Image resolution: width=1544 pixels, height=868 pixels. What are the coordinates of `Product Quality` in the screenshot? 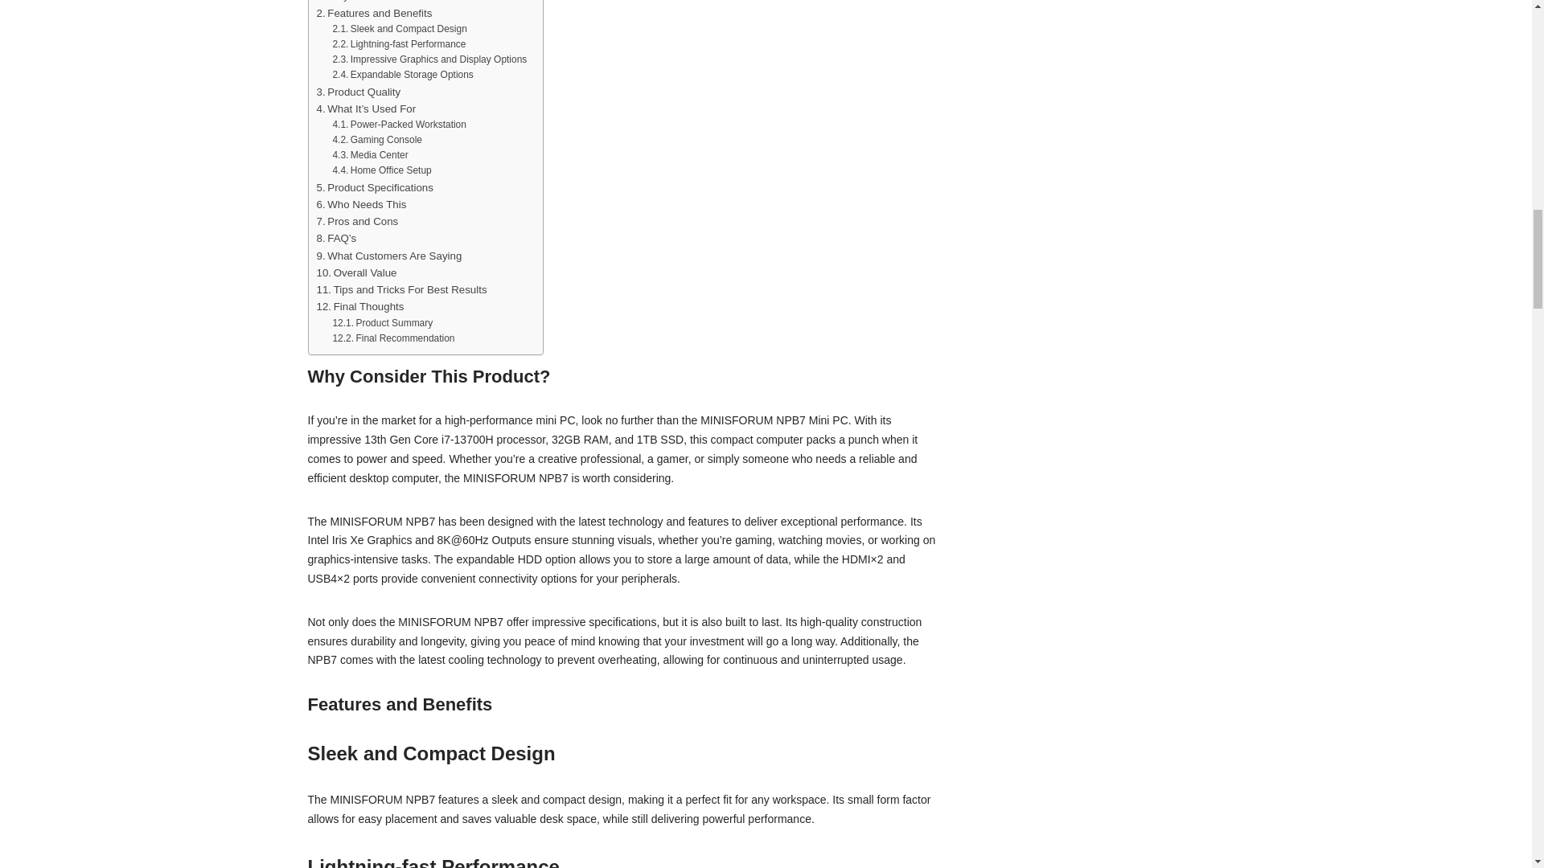 It's located at (359, 92).